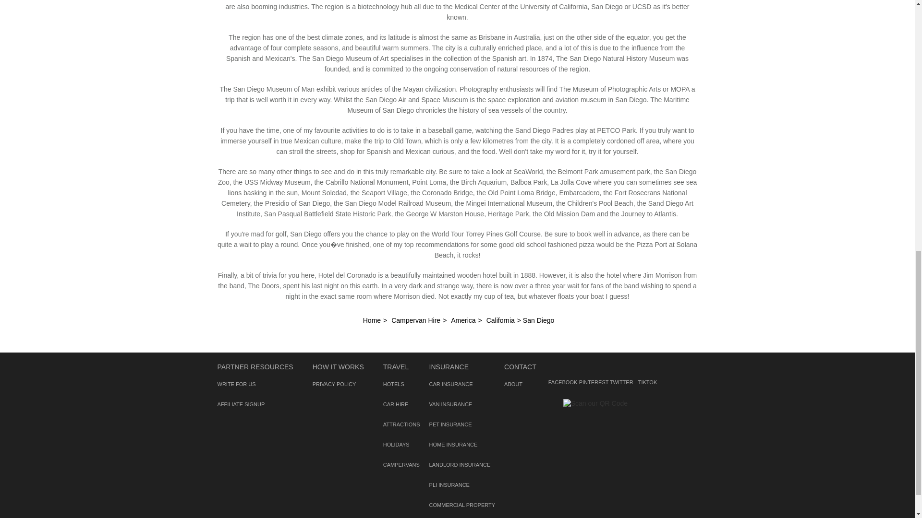 This screenshot has width=922, height=518. Describe the element at coordinates (450, 424) in the screenshot. I see `PET INSURANCE` at that location.